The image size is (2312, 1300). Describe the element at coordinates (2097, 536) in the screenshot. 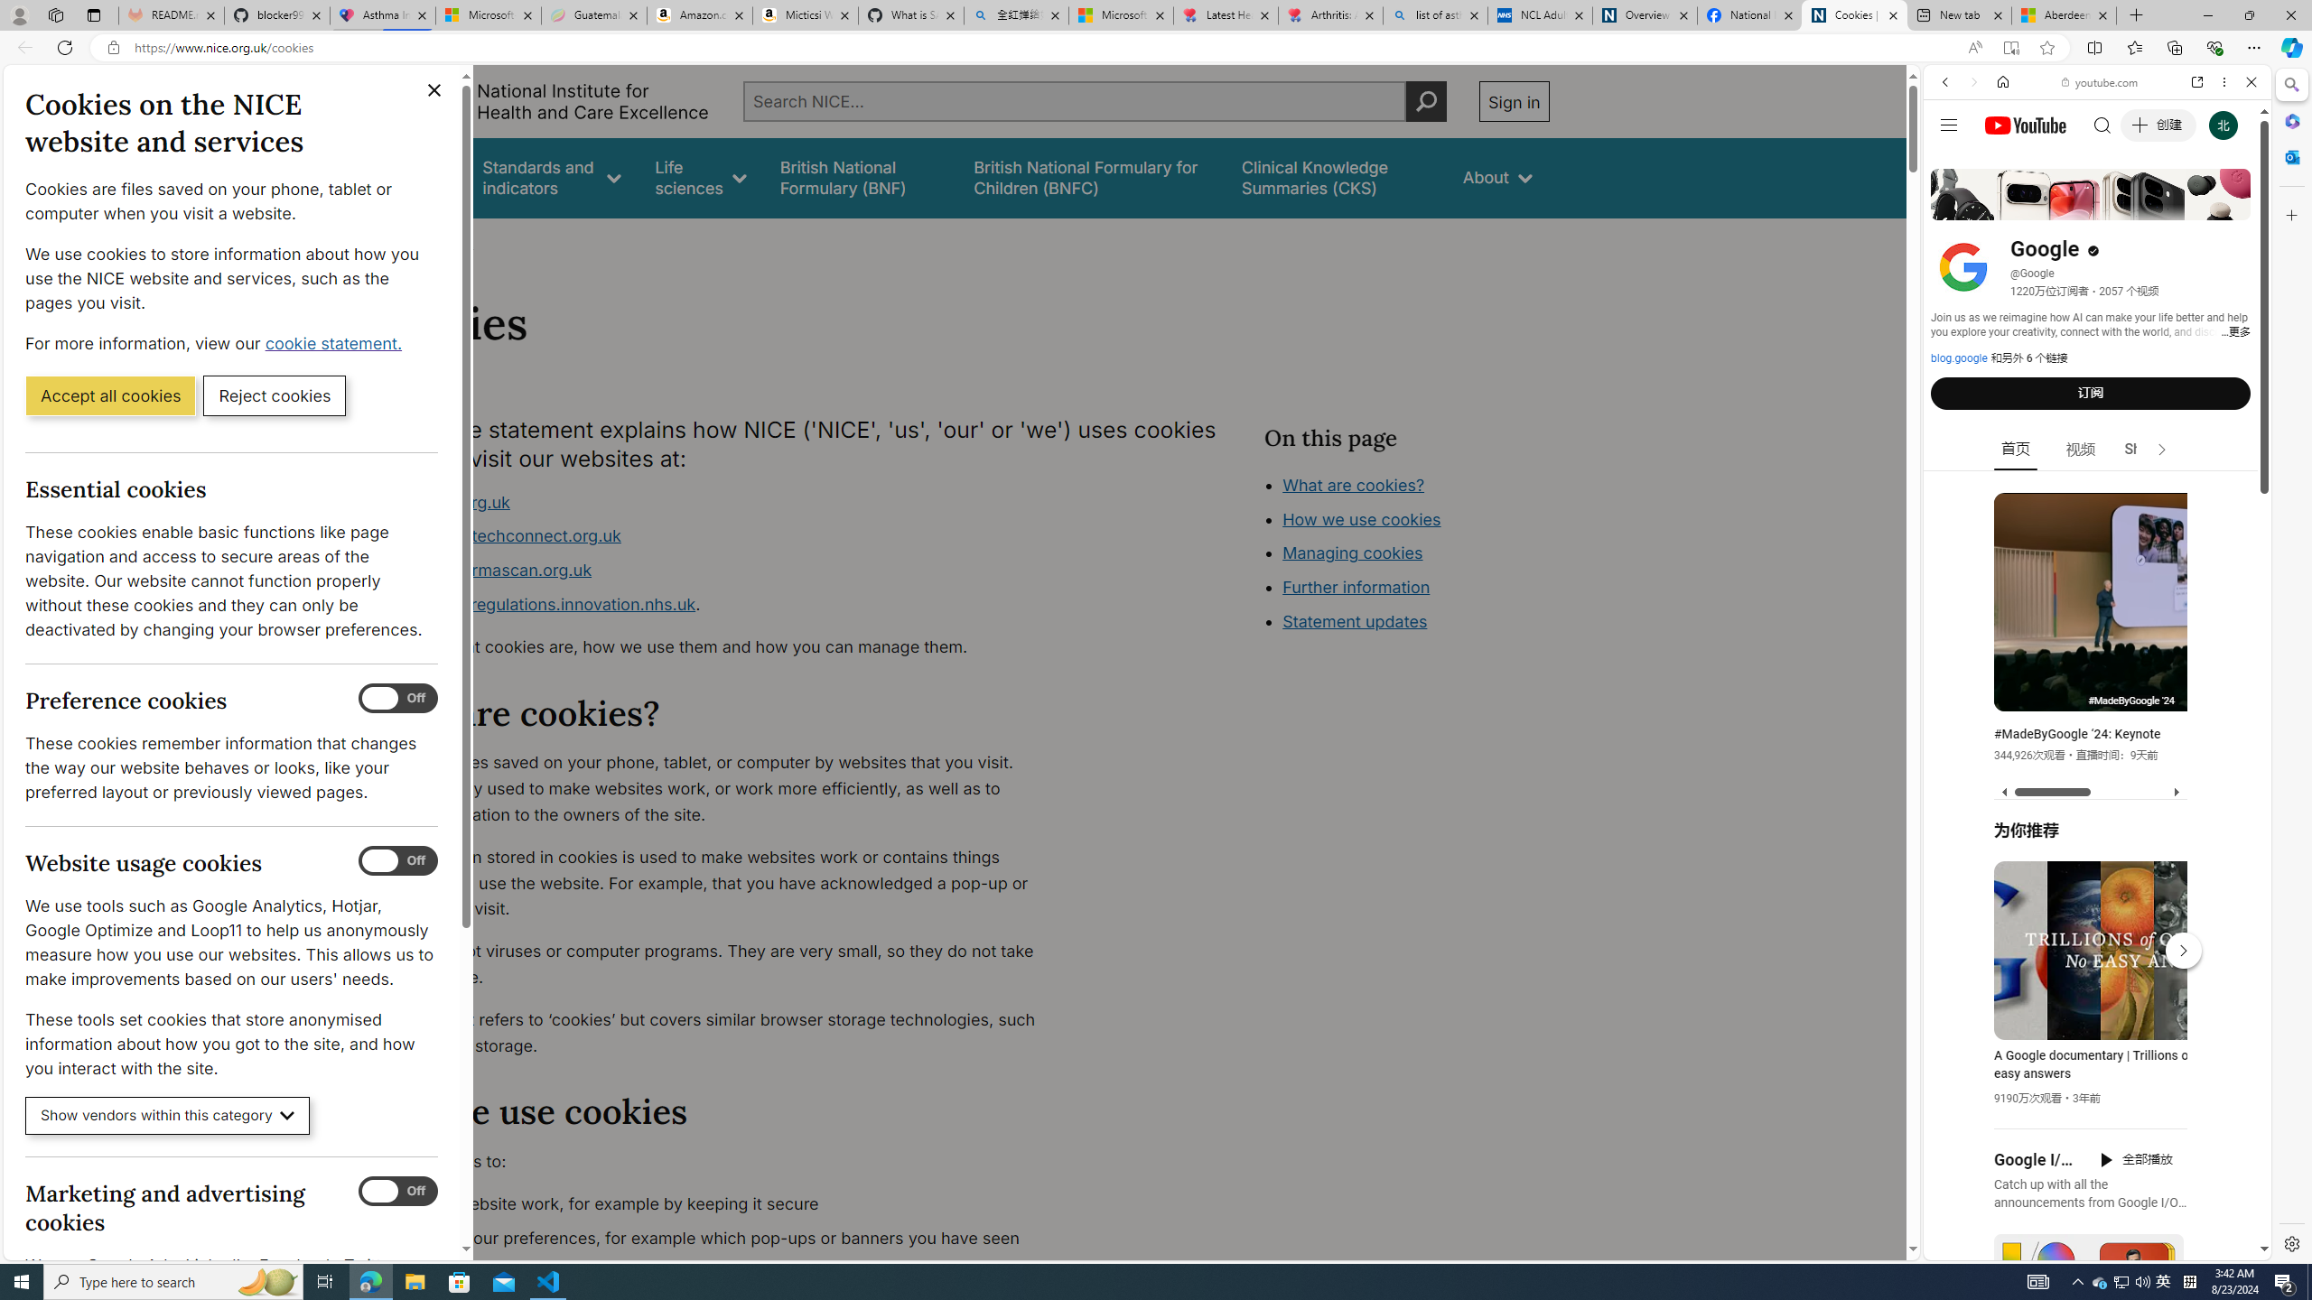

I see `Trailer #2 [HD]` at that location.